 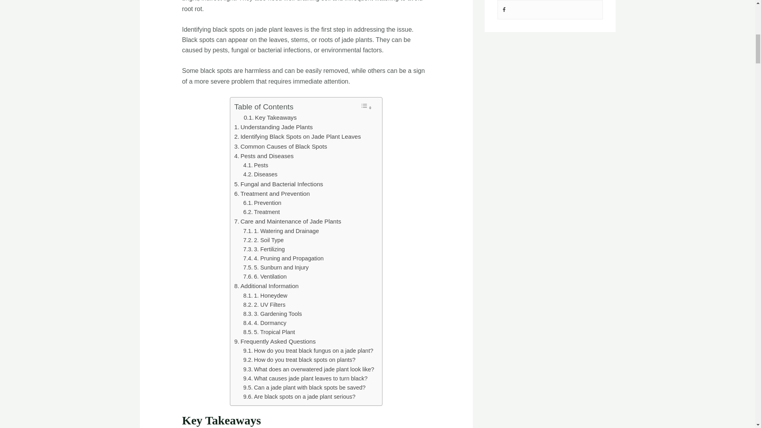 What do you see at coordinates (260, 174) in the screenshot?
I see `Diseases` at bounding box center [260, 174].